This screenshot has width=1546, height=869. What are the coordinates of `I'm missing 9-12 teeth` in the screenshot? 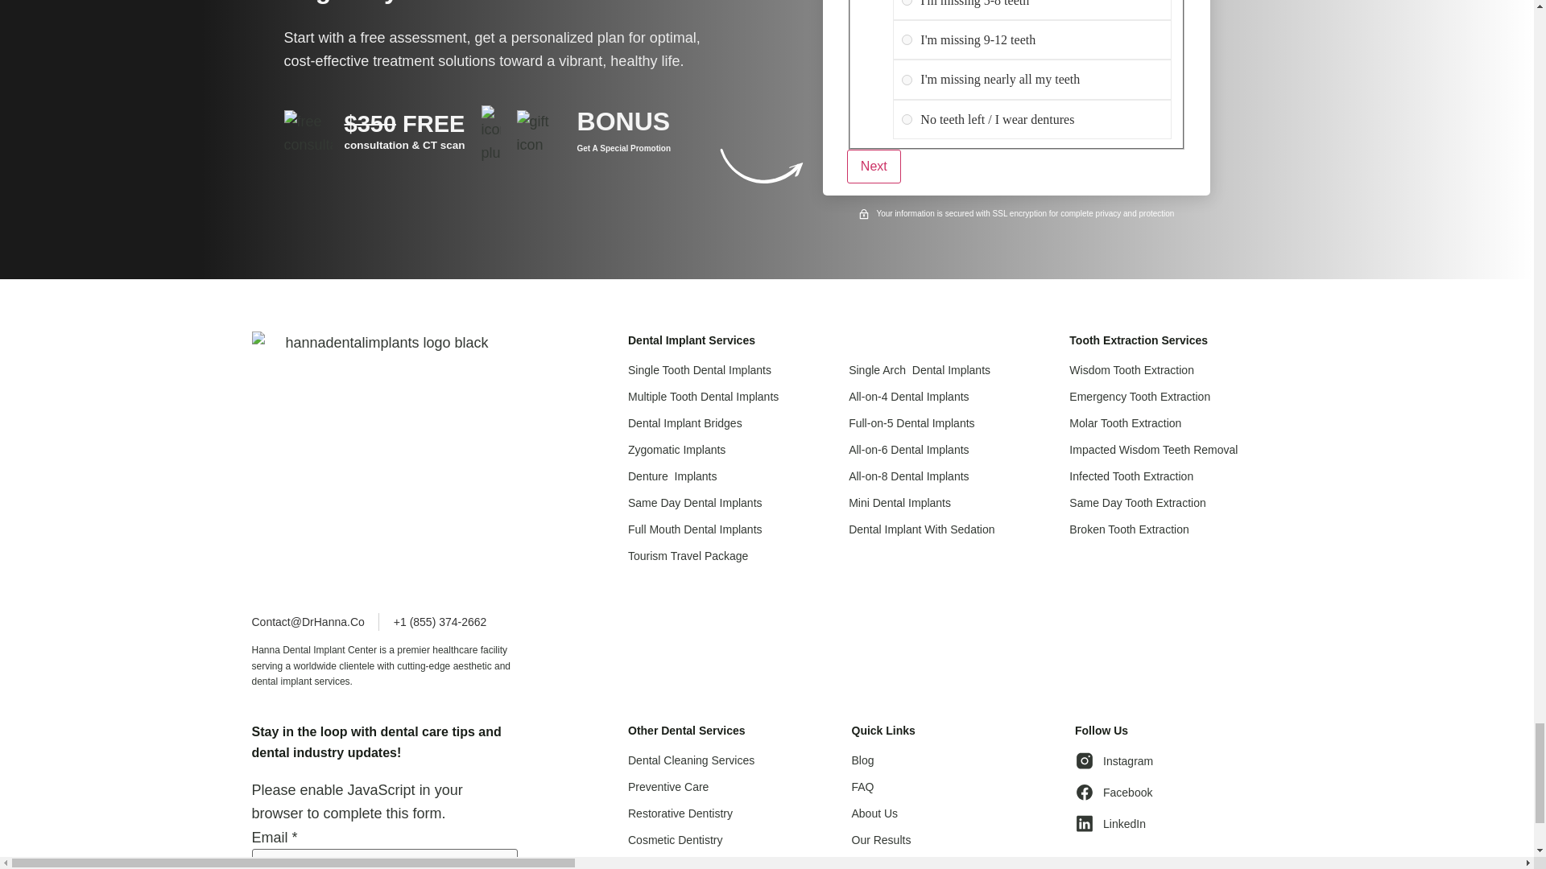 It's located at (907, 40).